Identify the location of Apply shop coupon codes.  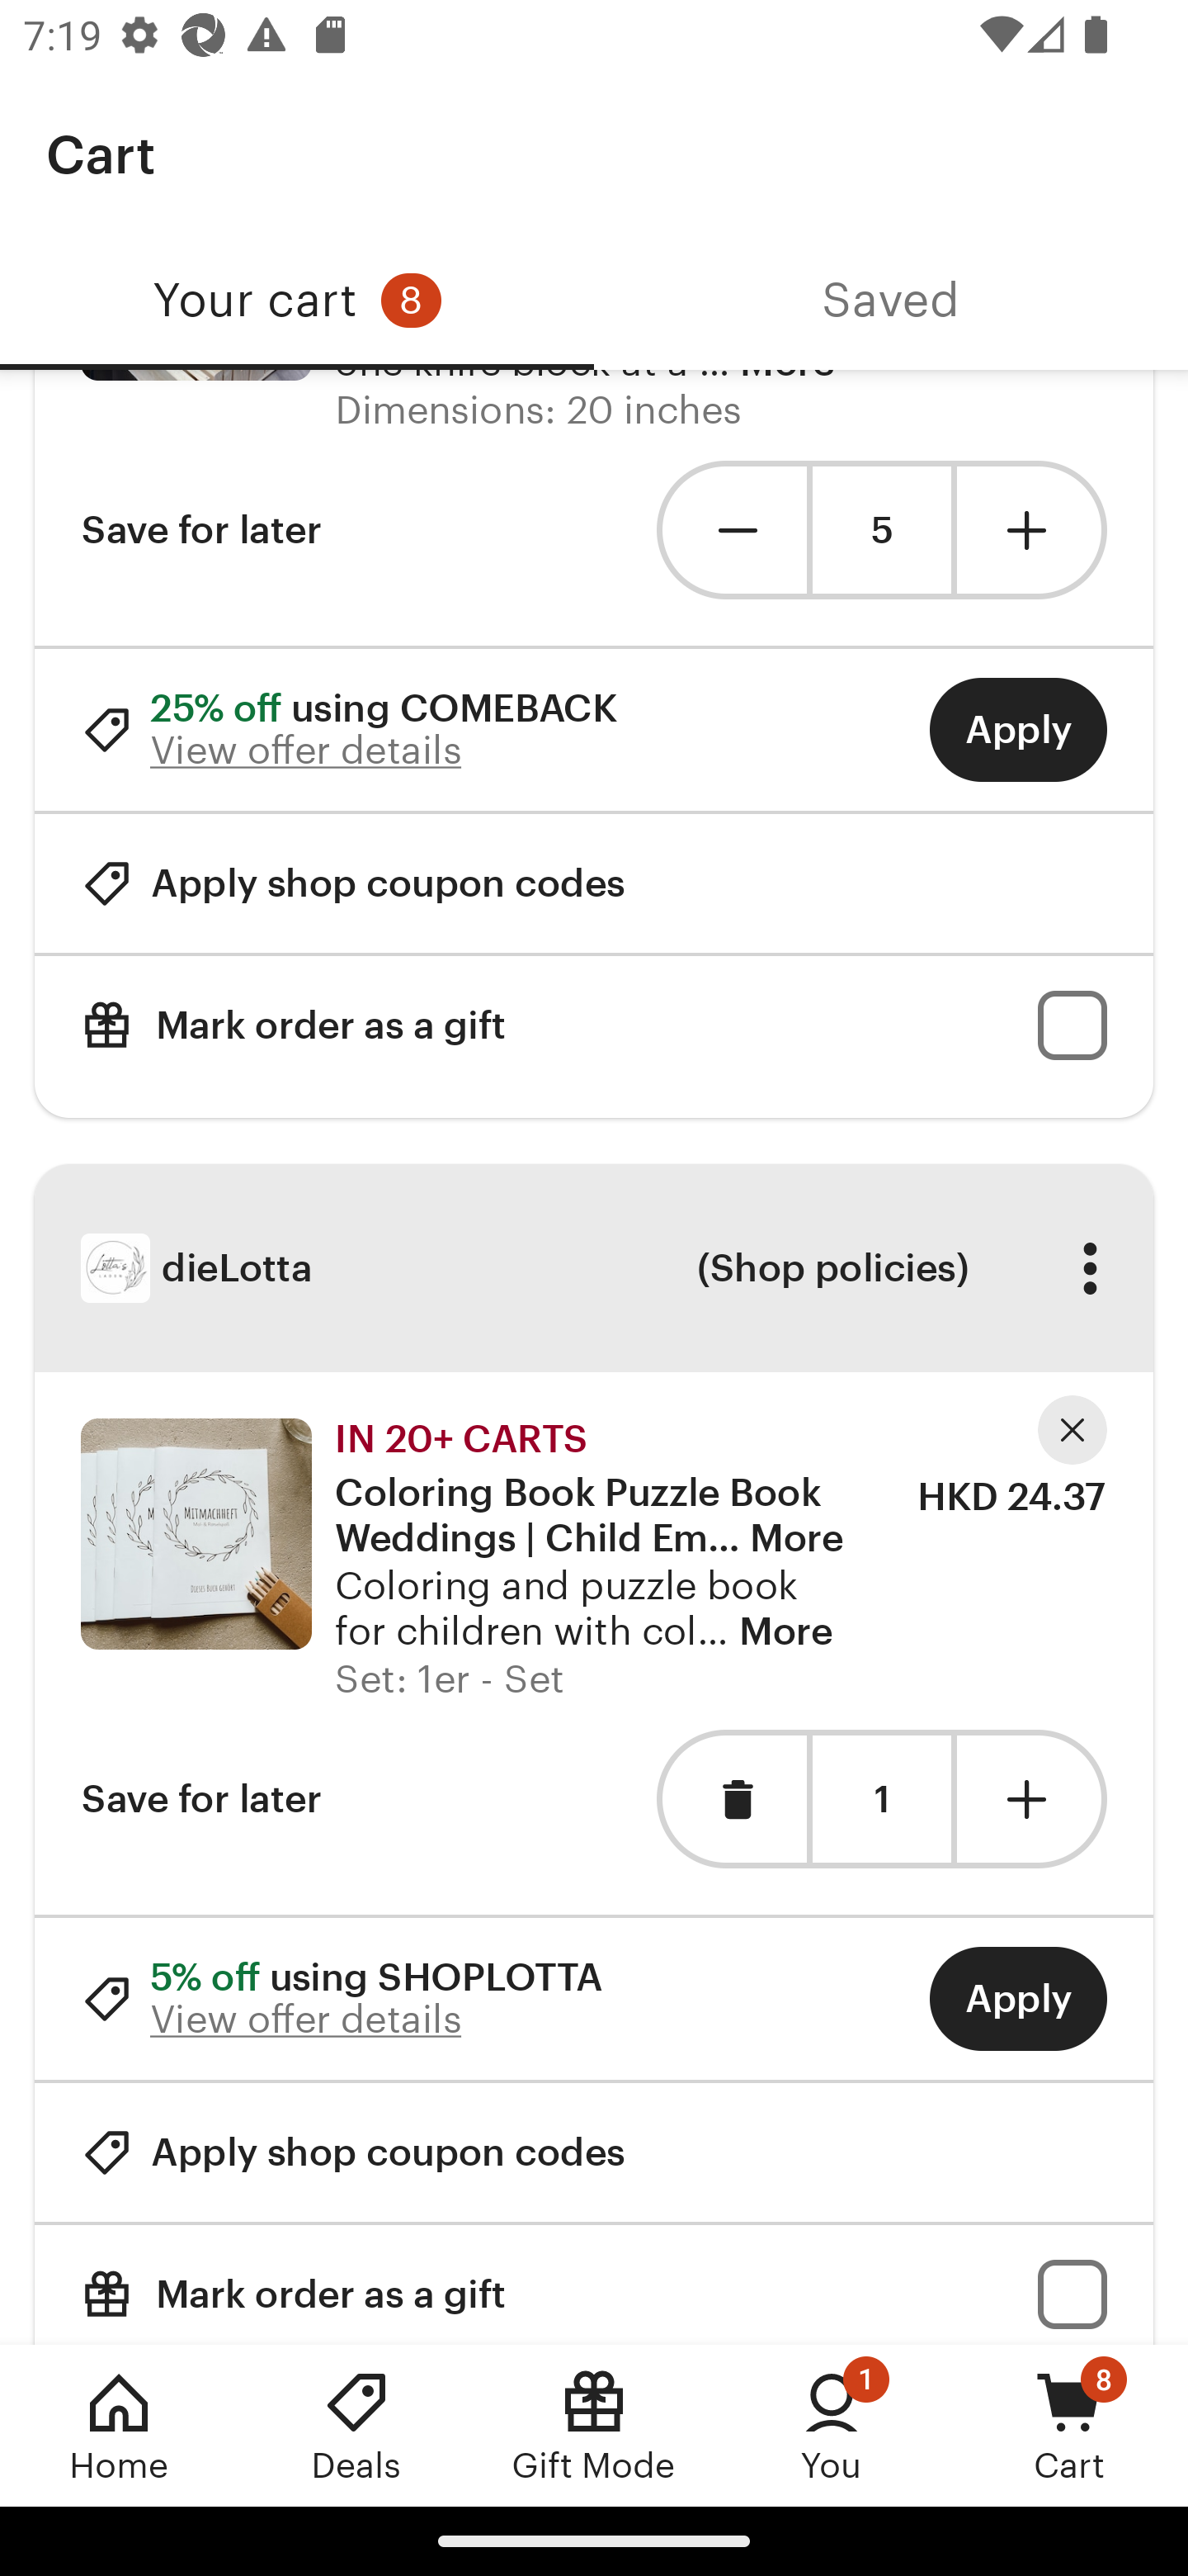
(353, 2152).